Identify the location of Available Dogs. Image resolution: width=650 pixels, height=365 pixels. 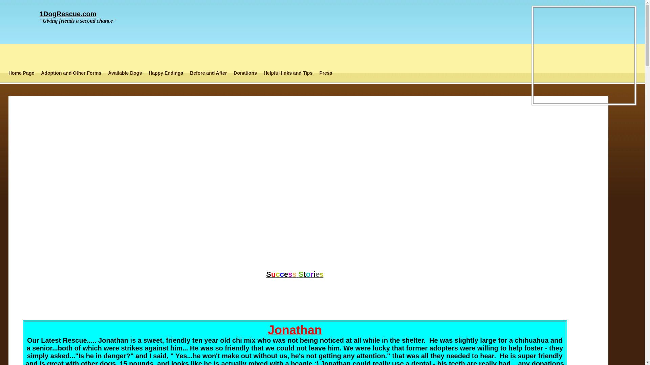
(125, 73).